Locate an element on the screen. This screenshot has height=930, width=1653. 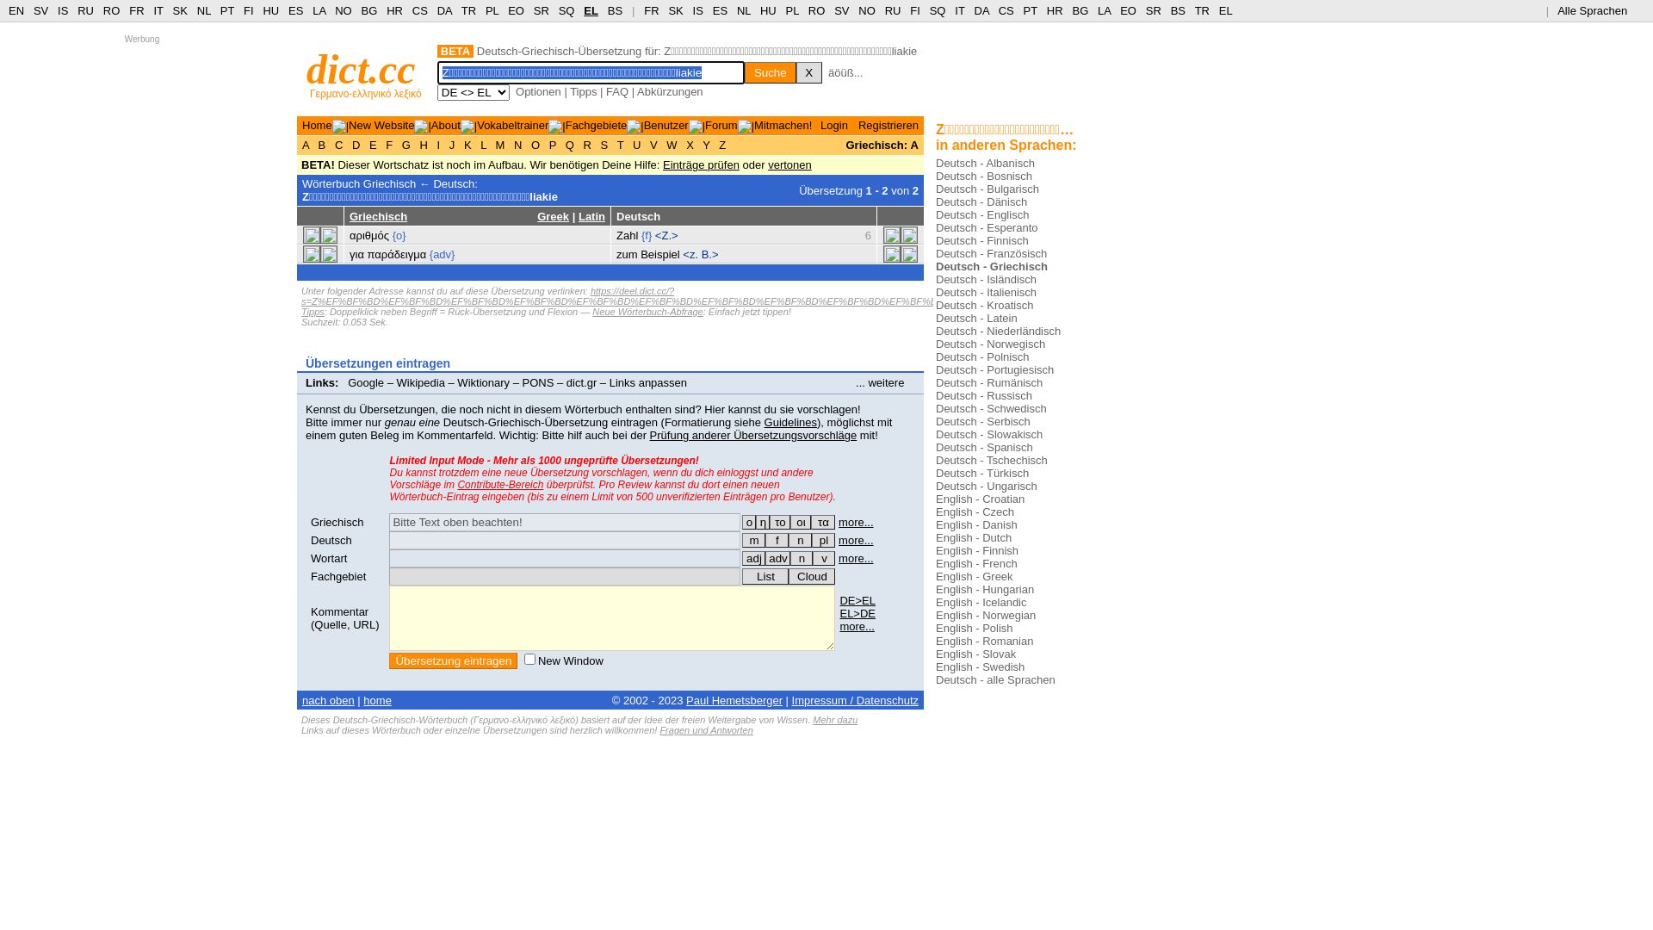
Z is located at coordinates (723, 145).